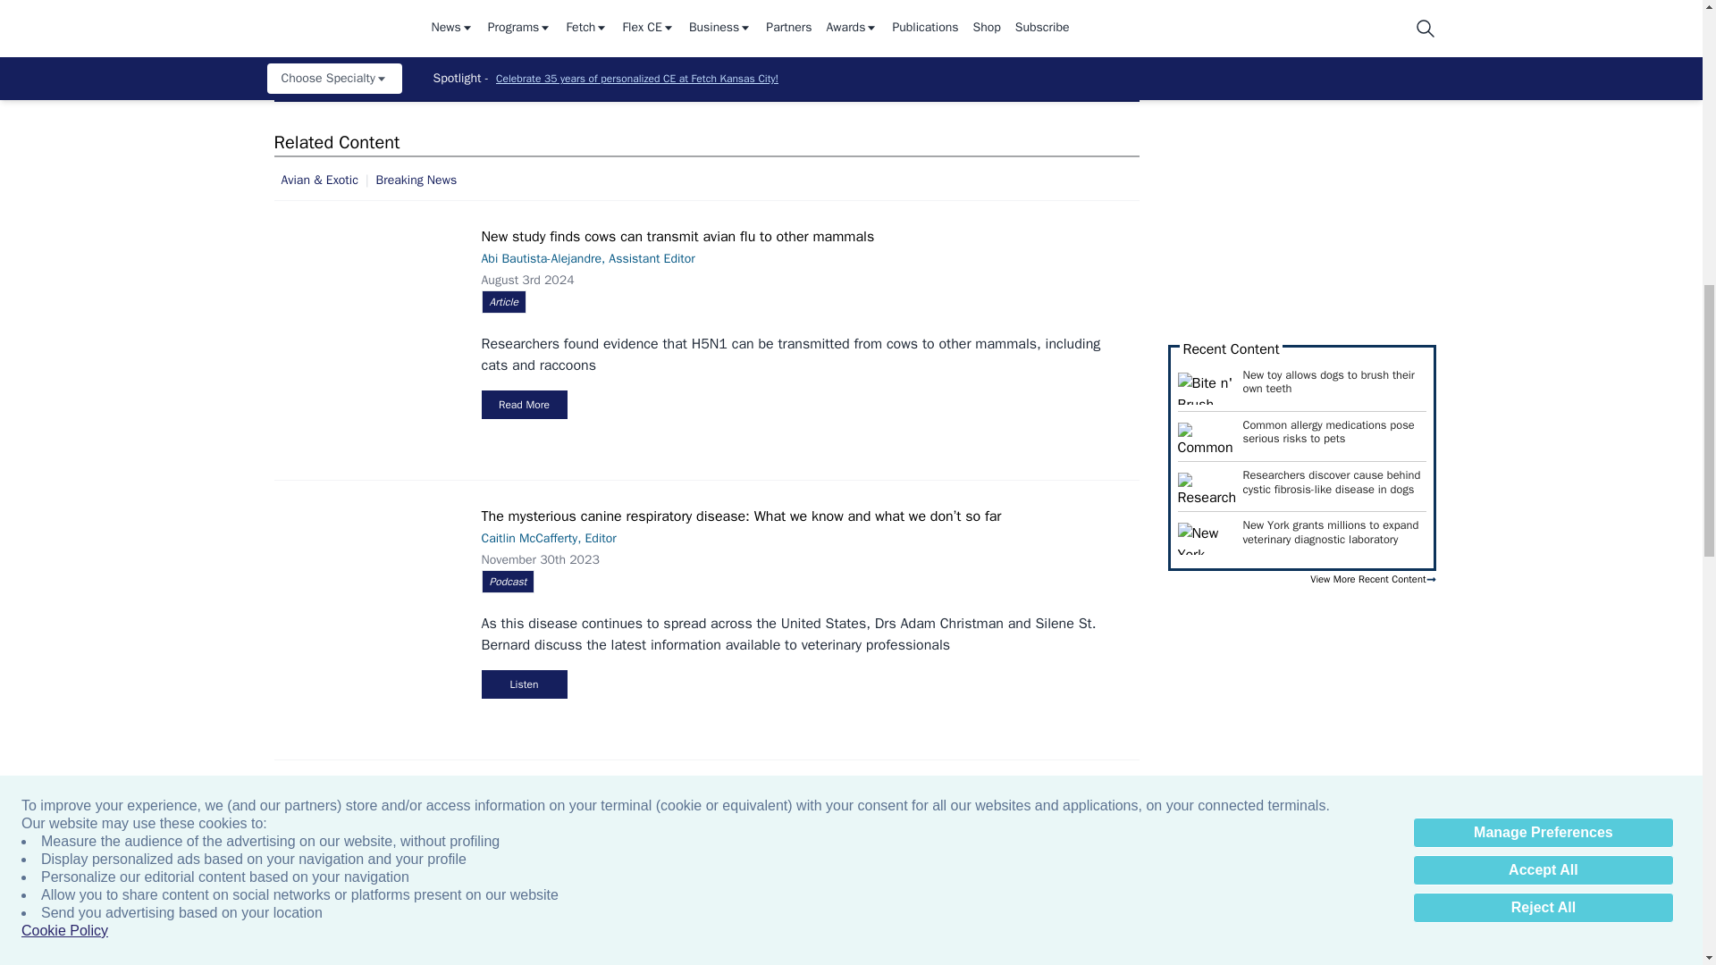 The image size is (1716, 965). I want to click on A dive into Dr Vernard's love for koi fish, so click(792, 13).